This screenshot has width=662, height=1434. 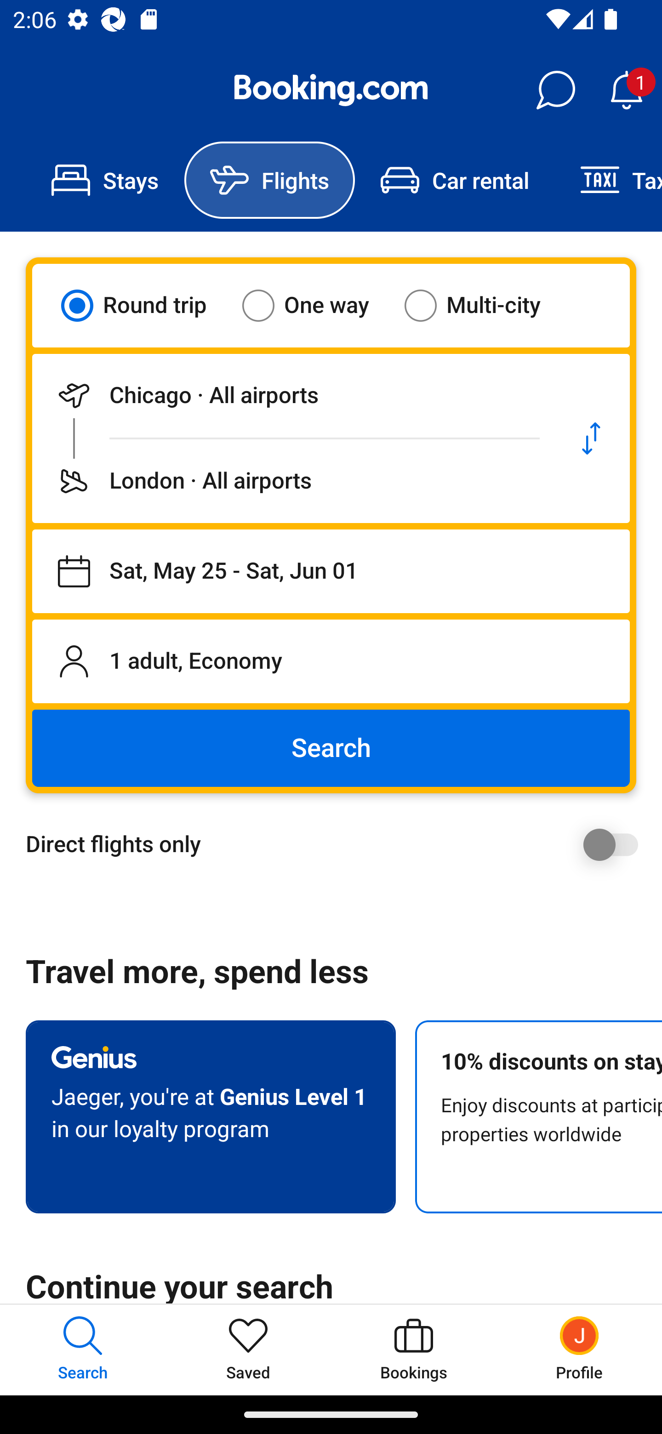 What do you see at coordinates (591, 438) in the screenshot?
I see `Swap departure location and destination` at bounding box center [591, 438].